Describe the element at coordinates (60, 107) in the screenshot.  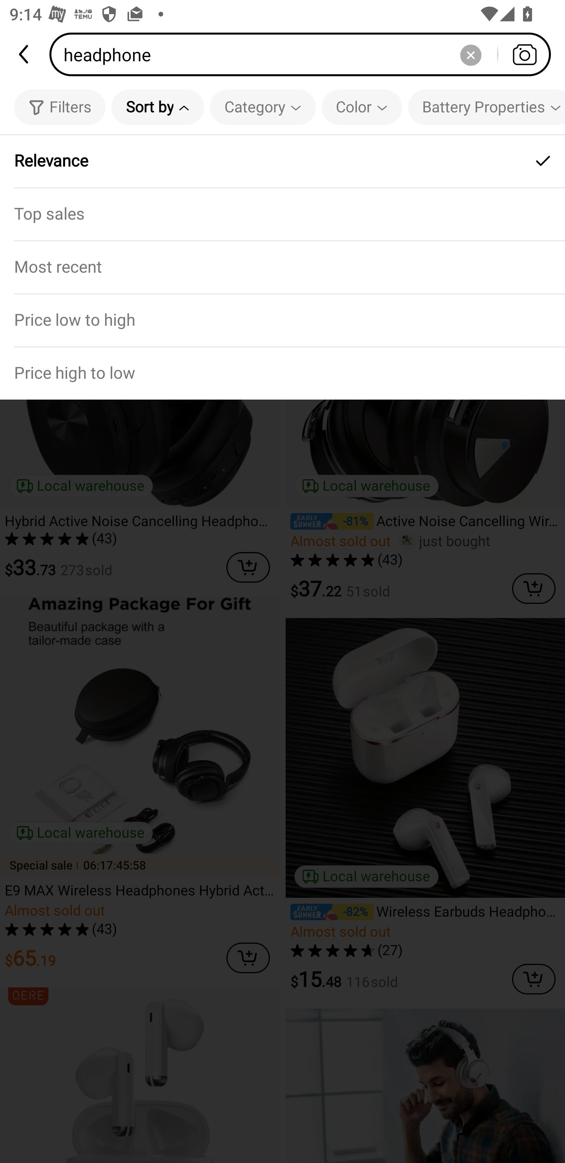
I see `Filters` at that location.